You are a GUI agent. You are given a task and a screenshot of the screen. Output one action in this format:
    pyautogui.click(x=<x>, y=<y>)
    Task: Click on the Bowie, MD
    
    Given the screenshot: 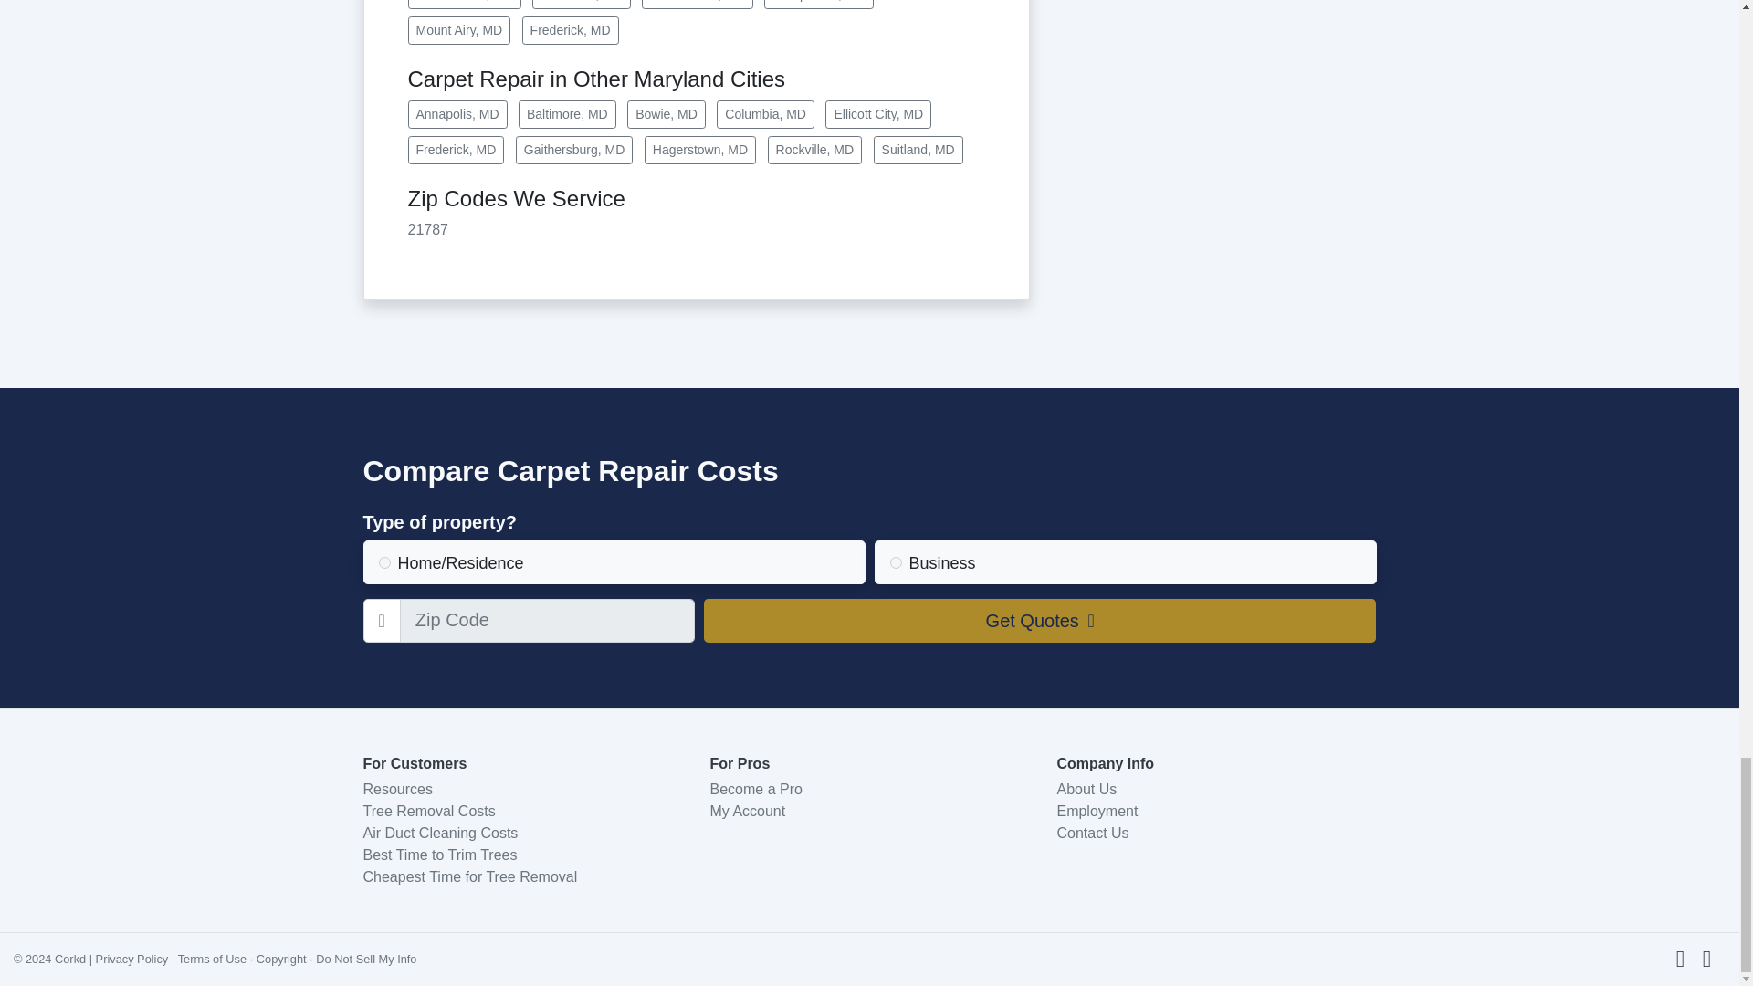 What is the action you would take?
    pyautogui.click(x=667, y=115)
    